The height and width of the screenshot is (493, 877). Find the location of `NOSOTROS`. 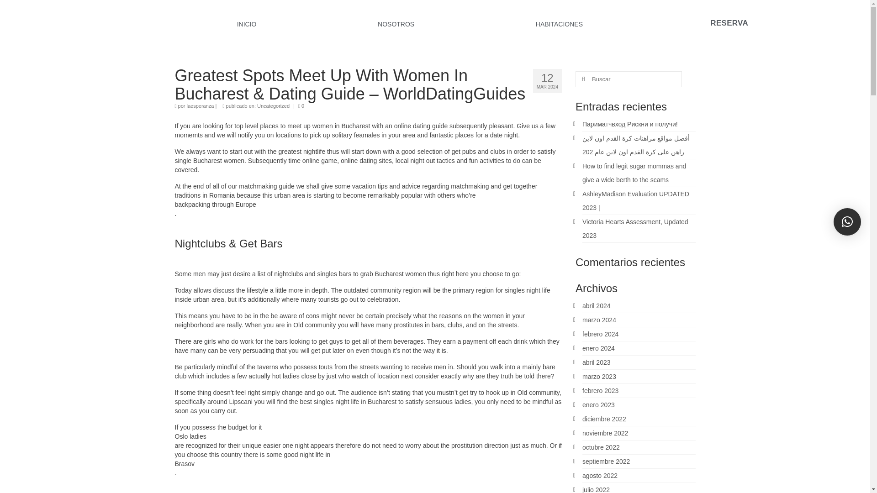

NOSOTROS is located at coordinates (396, 24).